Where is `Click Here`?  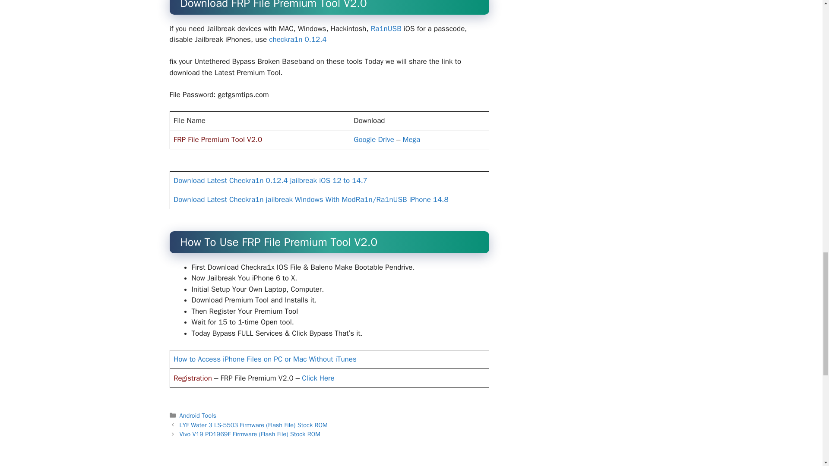
Click Here is located at coordinates (318, 378).